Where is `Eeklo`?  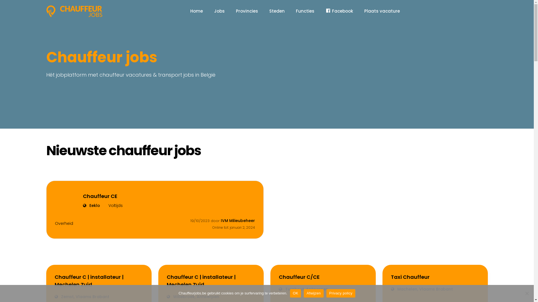
Eeklo is located at coordinates (91, 206).